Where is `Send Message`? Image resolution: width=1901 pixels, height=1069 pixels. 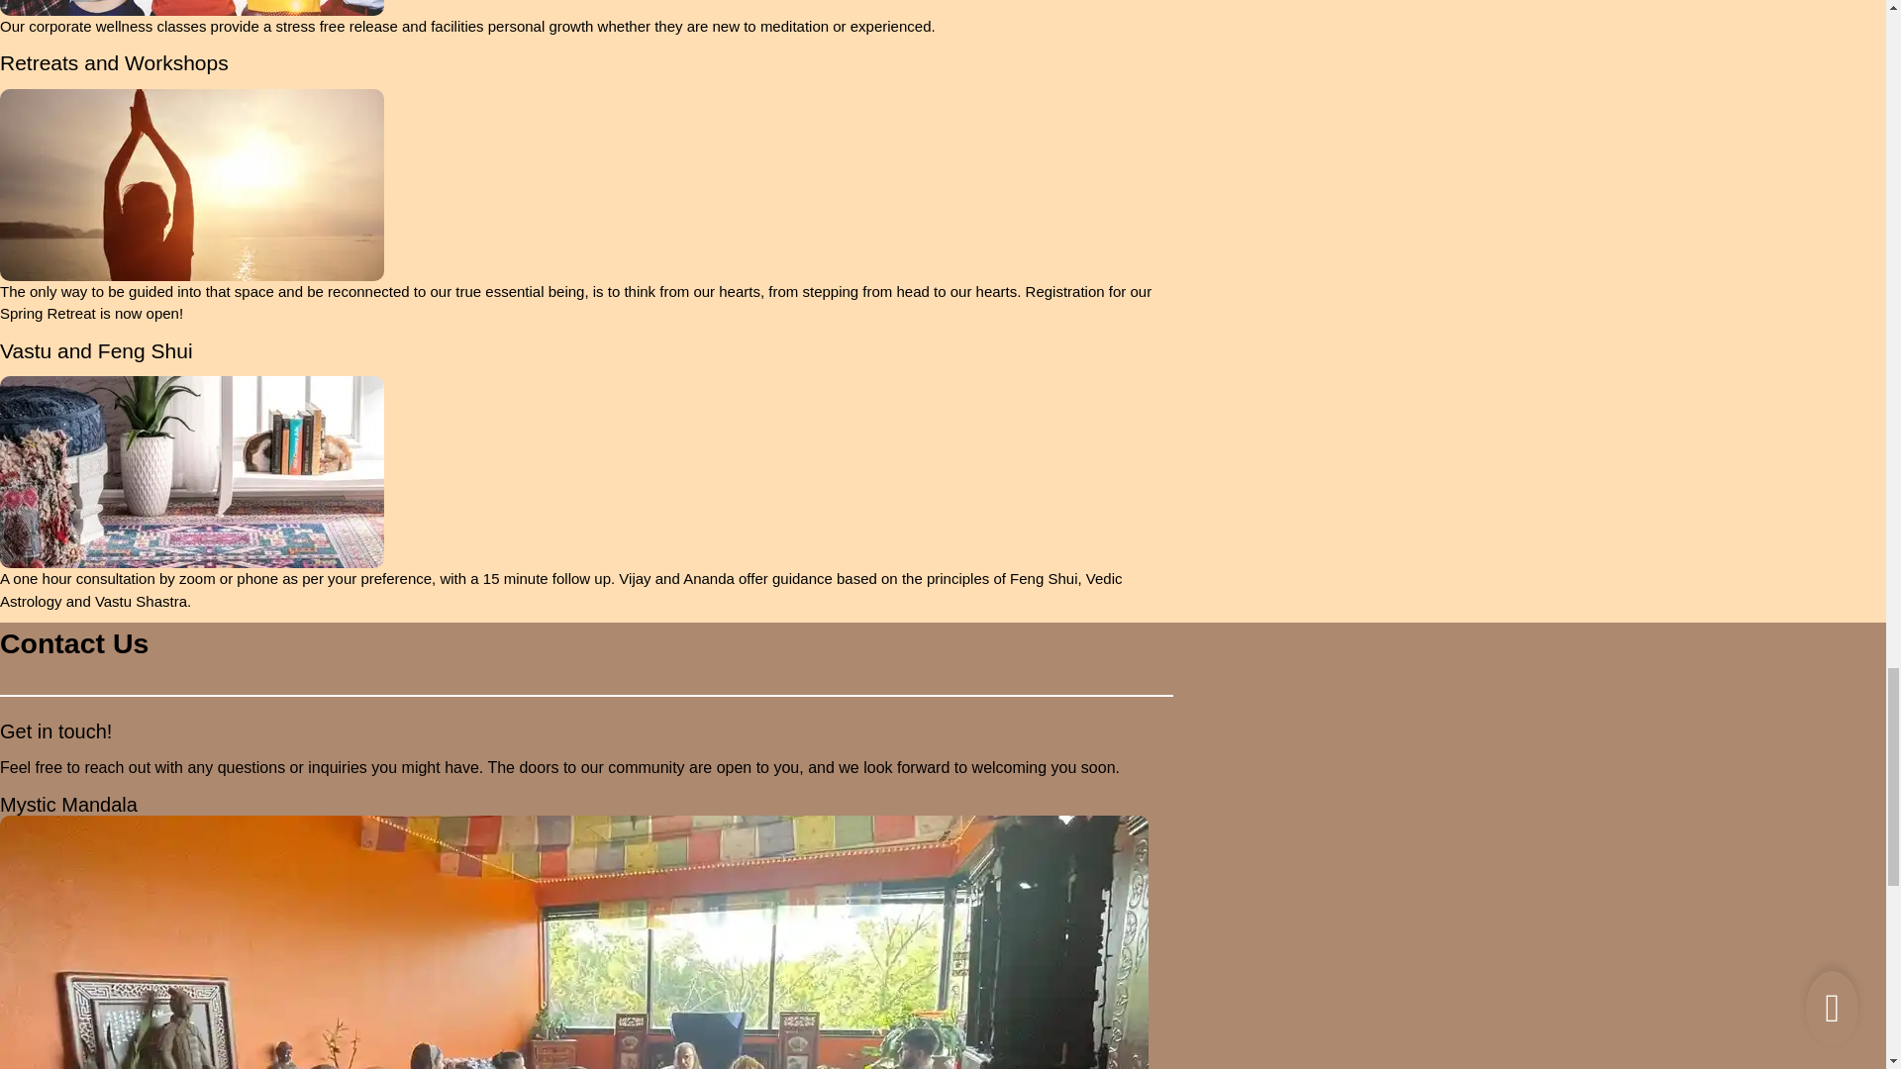 Send Message is located at coordinates (71, 853).